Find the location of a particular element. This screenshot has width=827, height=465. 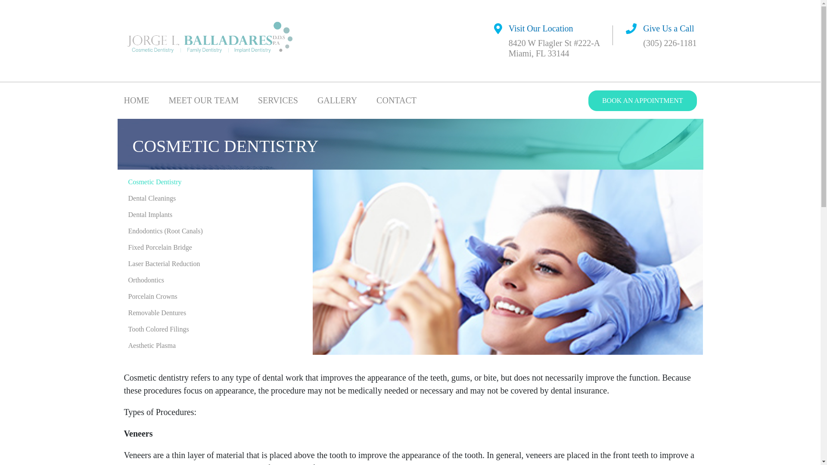

HOME is located at coordinates (137, 101).